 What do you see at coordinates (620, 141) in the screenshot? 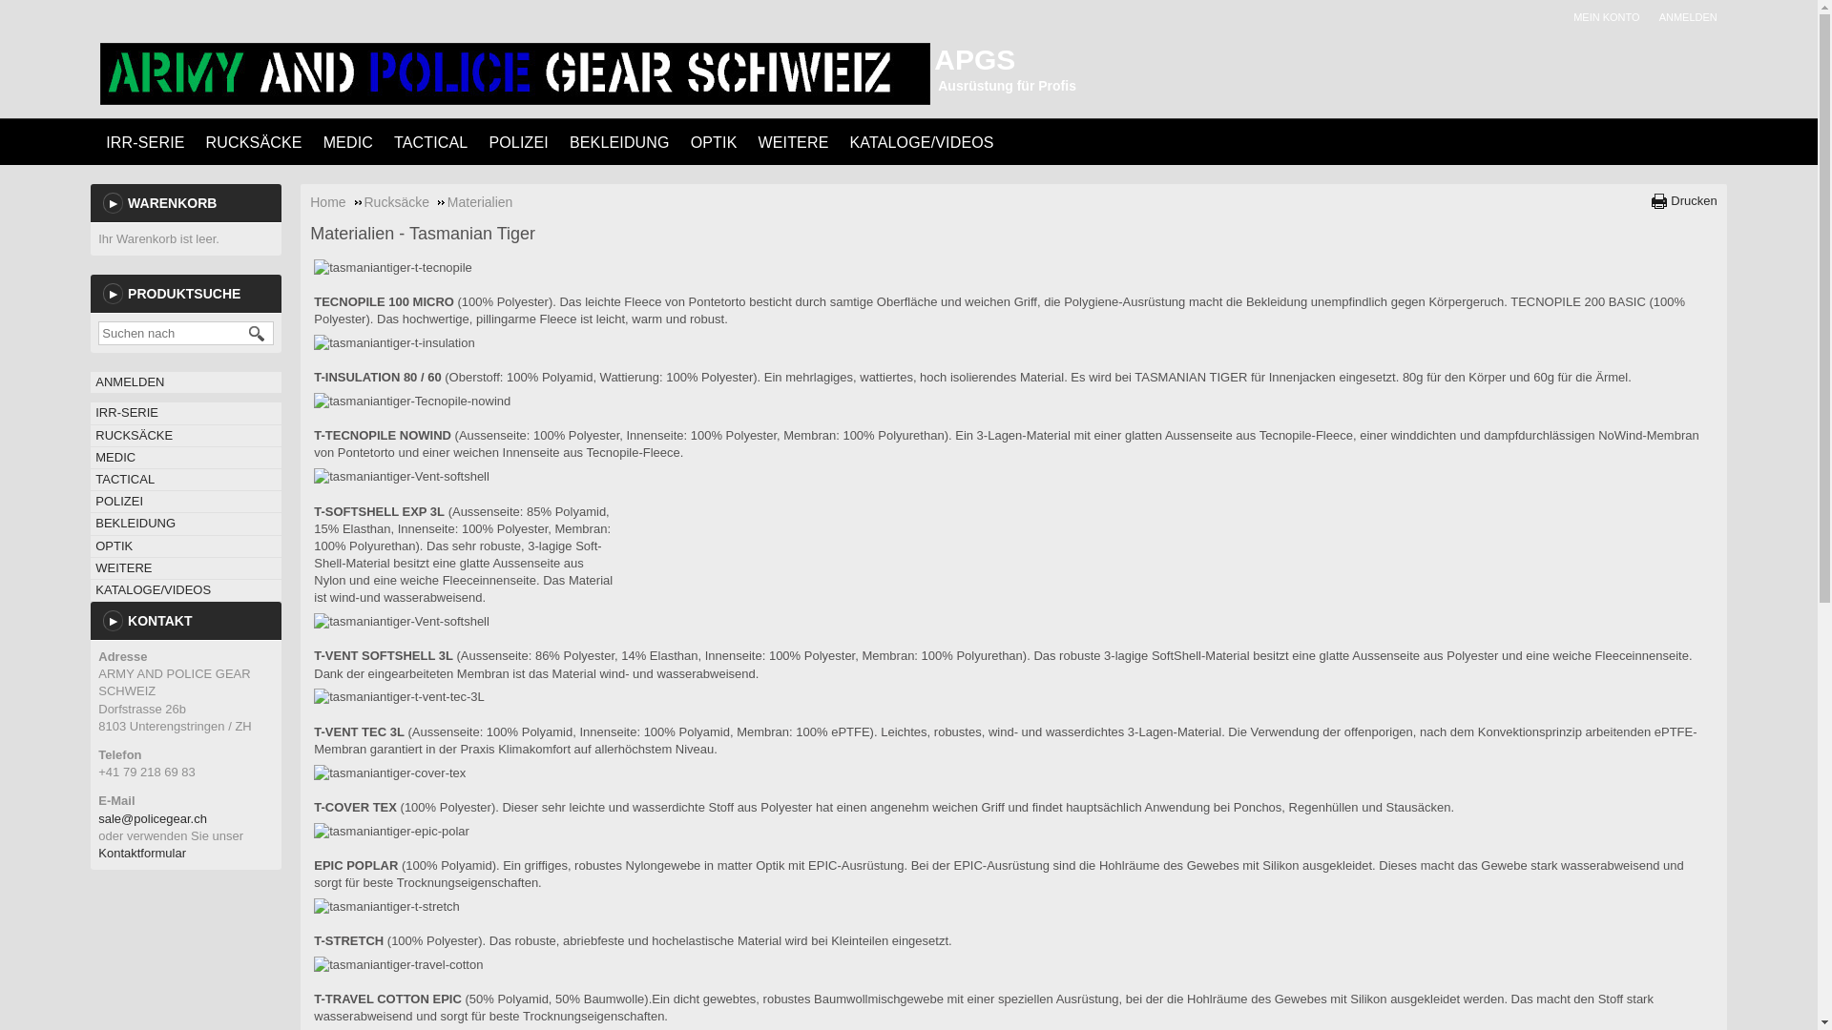
I see `BEKLEIDUNG` at bounding box center [620, 141].